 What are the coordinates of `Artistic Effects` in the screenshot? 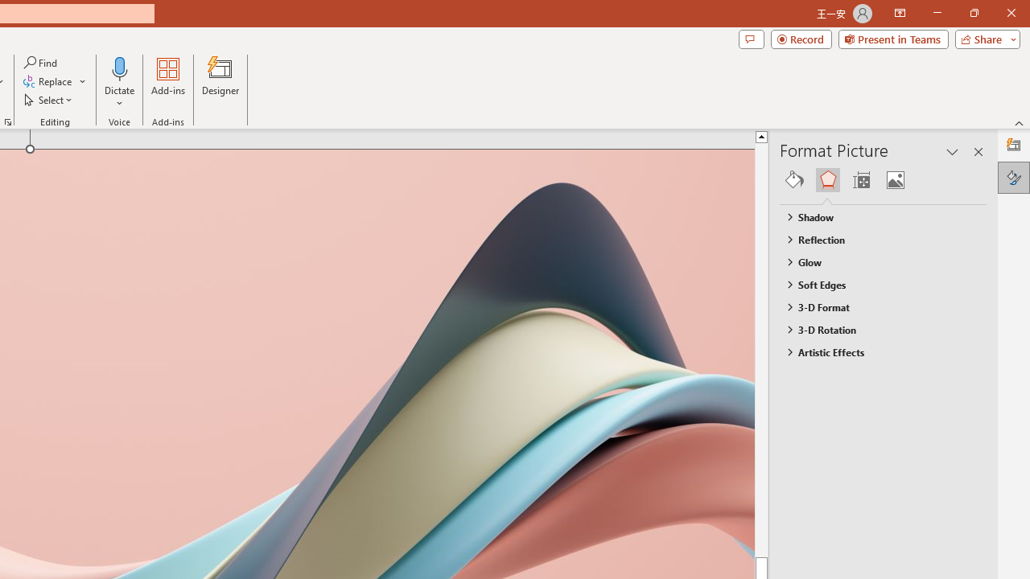 It's located at (875, 352).